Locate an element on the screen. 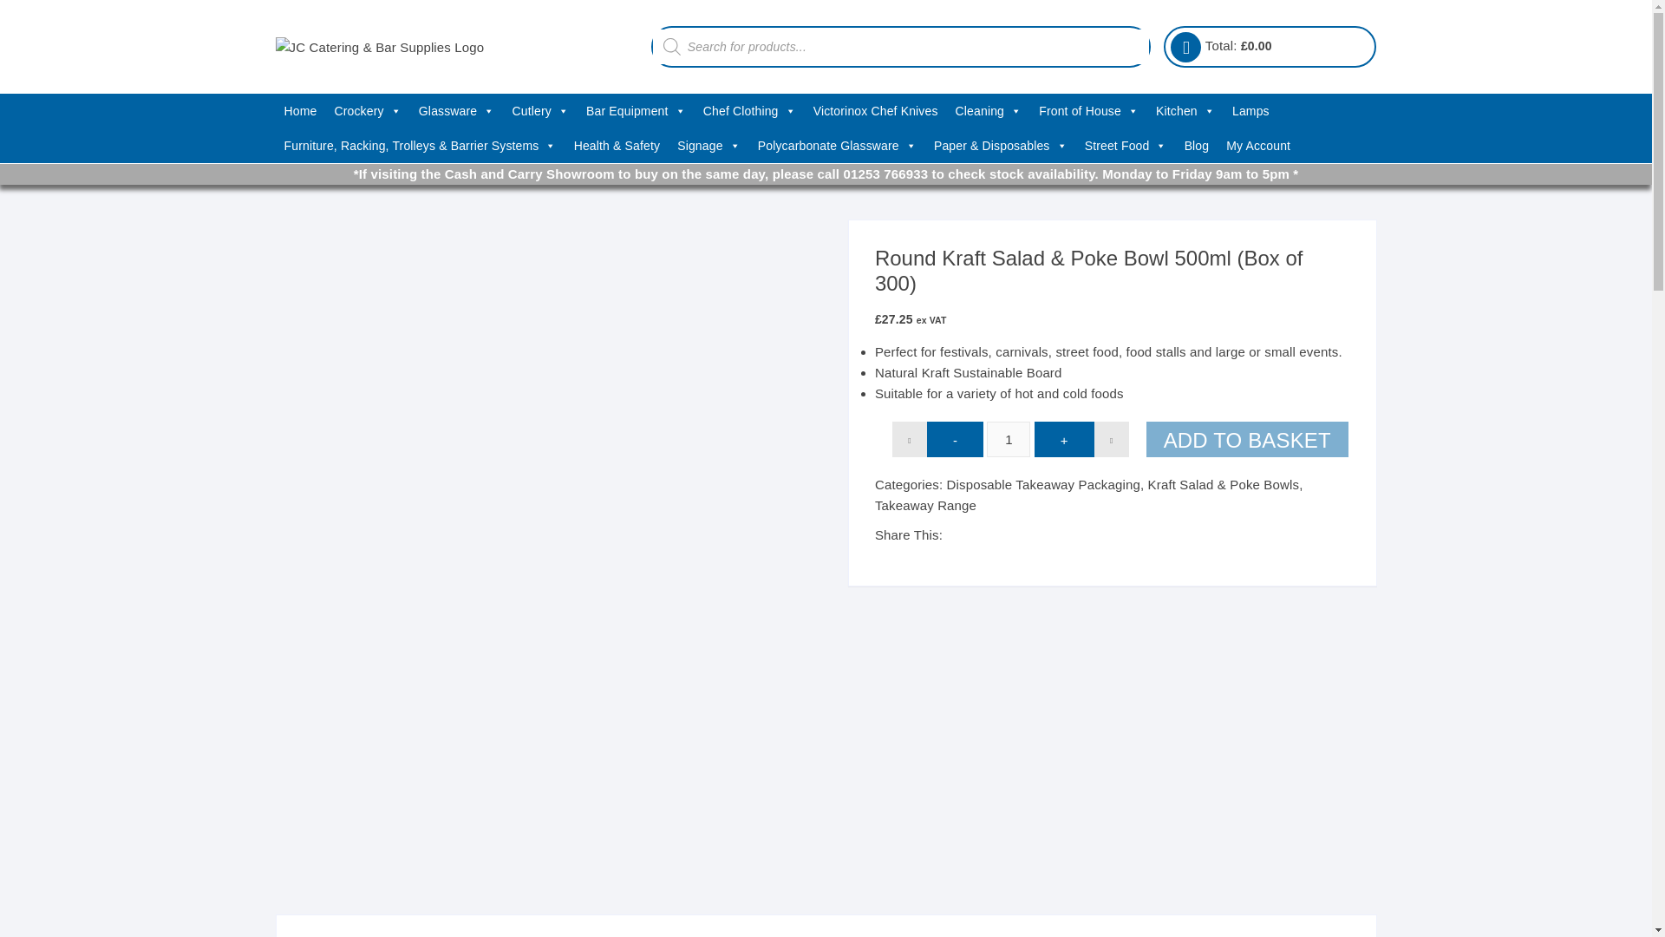 The height and width of the screenshot is (937, 1665). Home is located at coordinates (301, 111).